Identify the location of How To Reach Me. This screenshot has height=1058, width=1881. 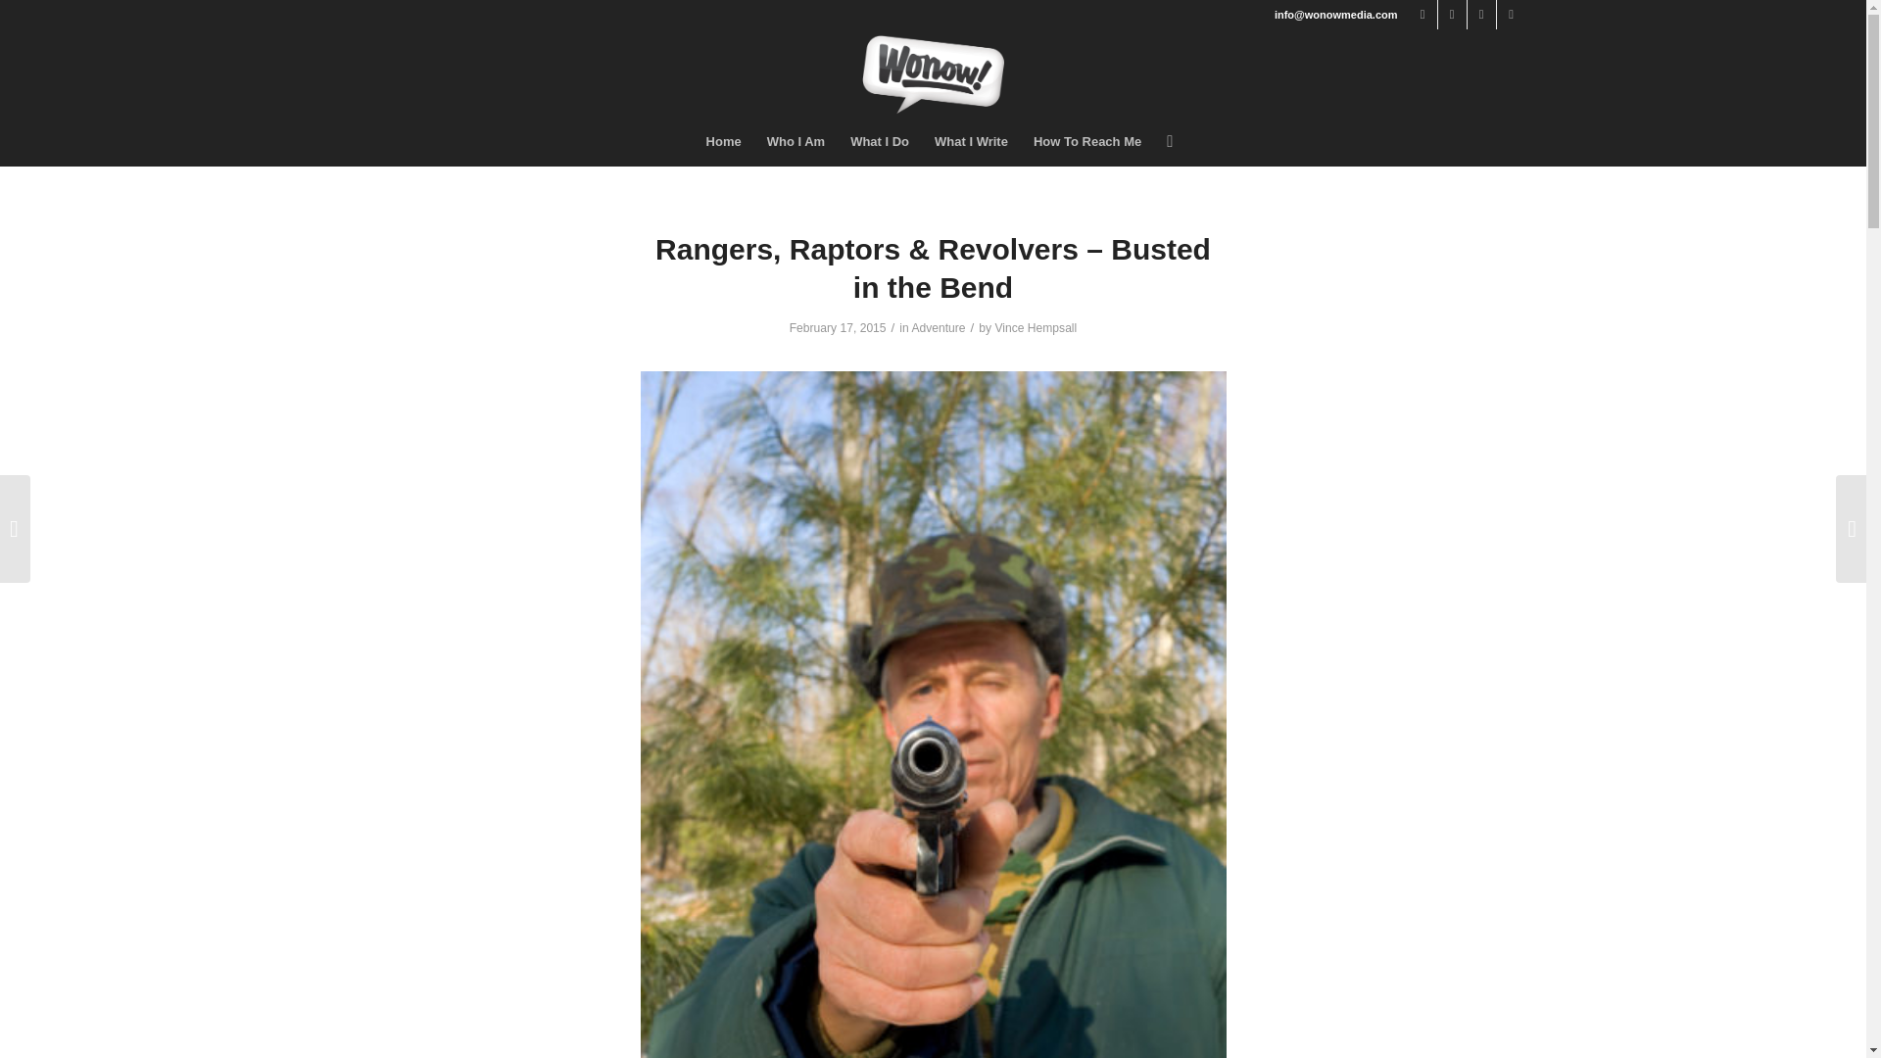
(1087, 141).